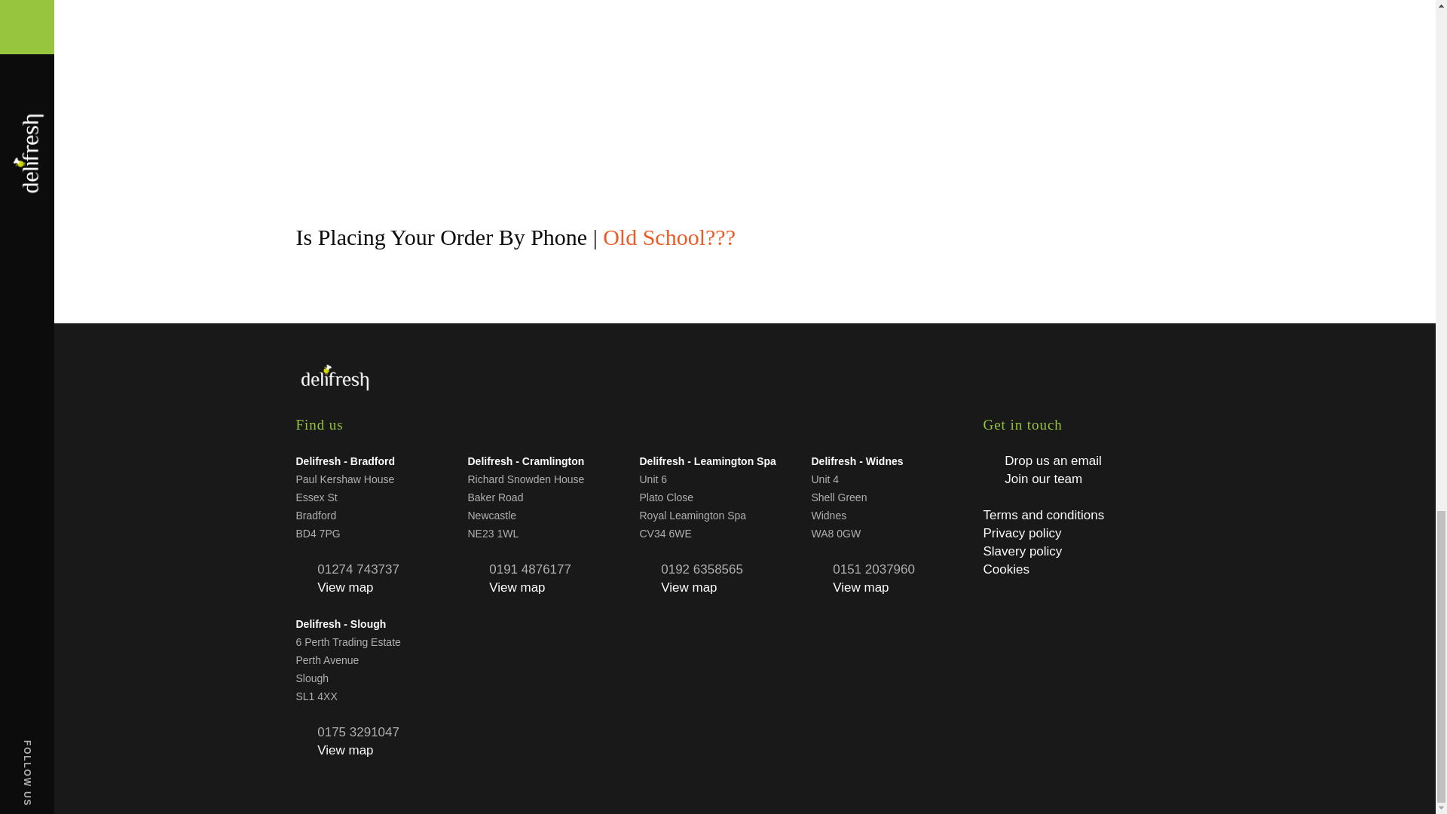 This screenshot has height=814, width=1447. What do you see at coordinates (1043, 479) in the screenshot?
I see `Join our team` at bounding box center [1043, 479].